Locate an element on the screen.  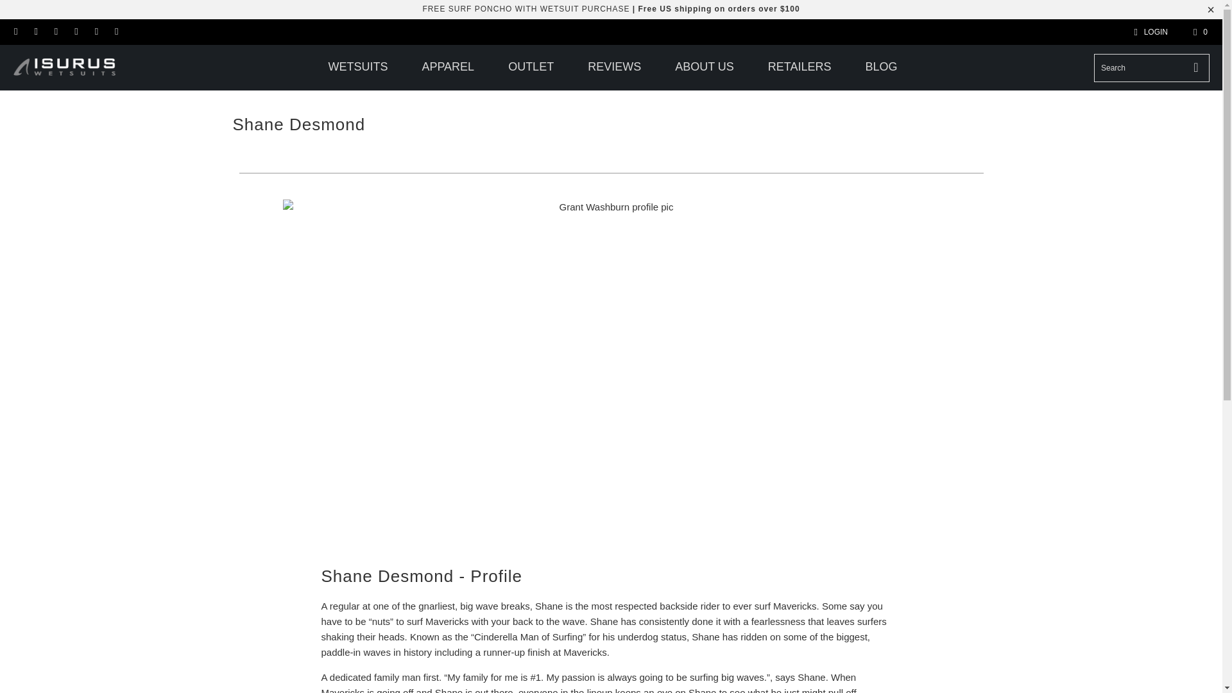
Surf Isurus on Vimeo is located at coordinates (95, 32).